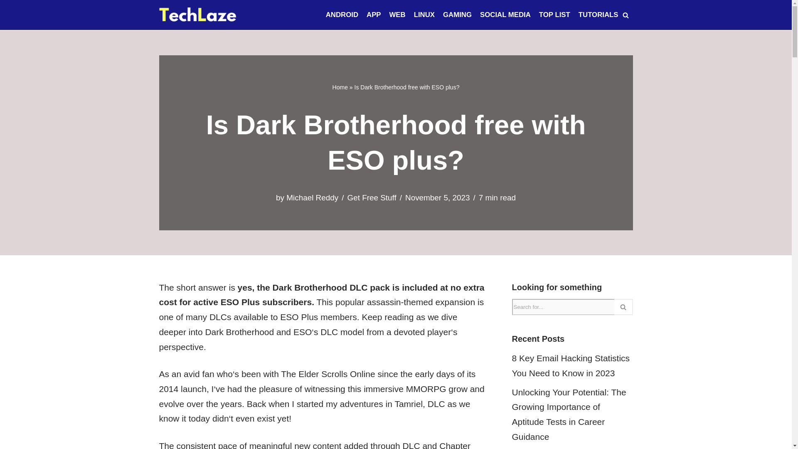  Describe the element at coordinates (397, 15) in the screenshot. I see `WEB` at that location.